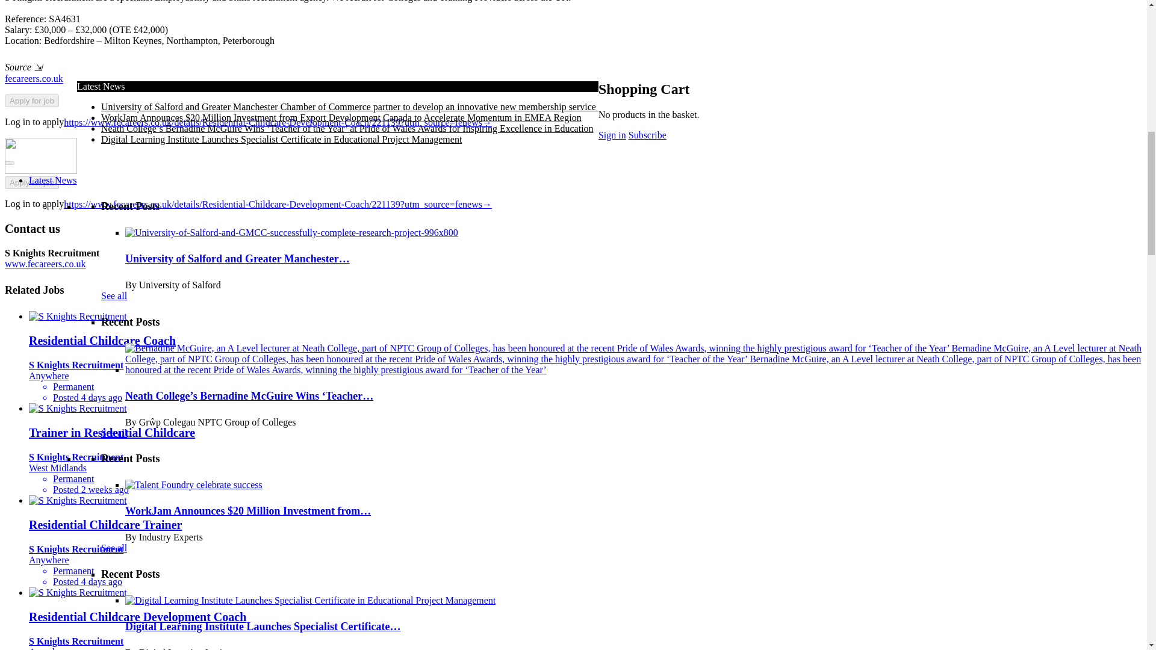  Describe the element at coordinates (31, 101) in the screenshot. I see `Apply for job` at that location.